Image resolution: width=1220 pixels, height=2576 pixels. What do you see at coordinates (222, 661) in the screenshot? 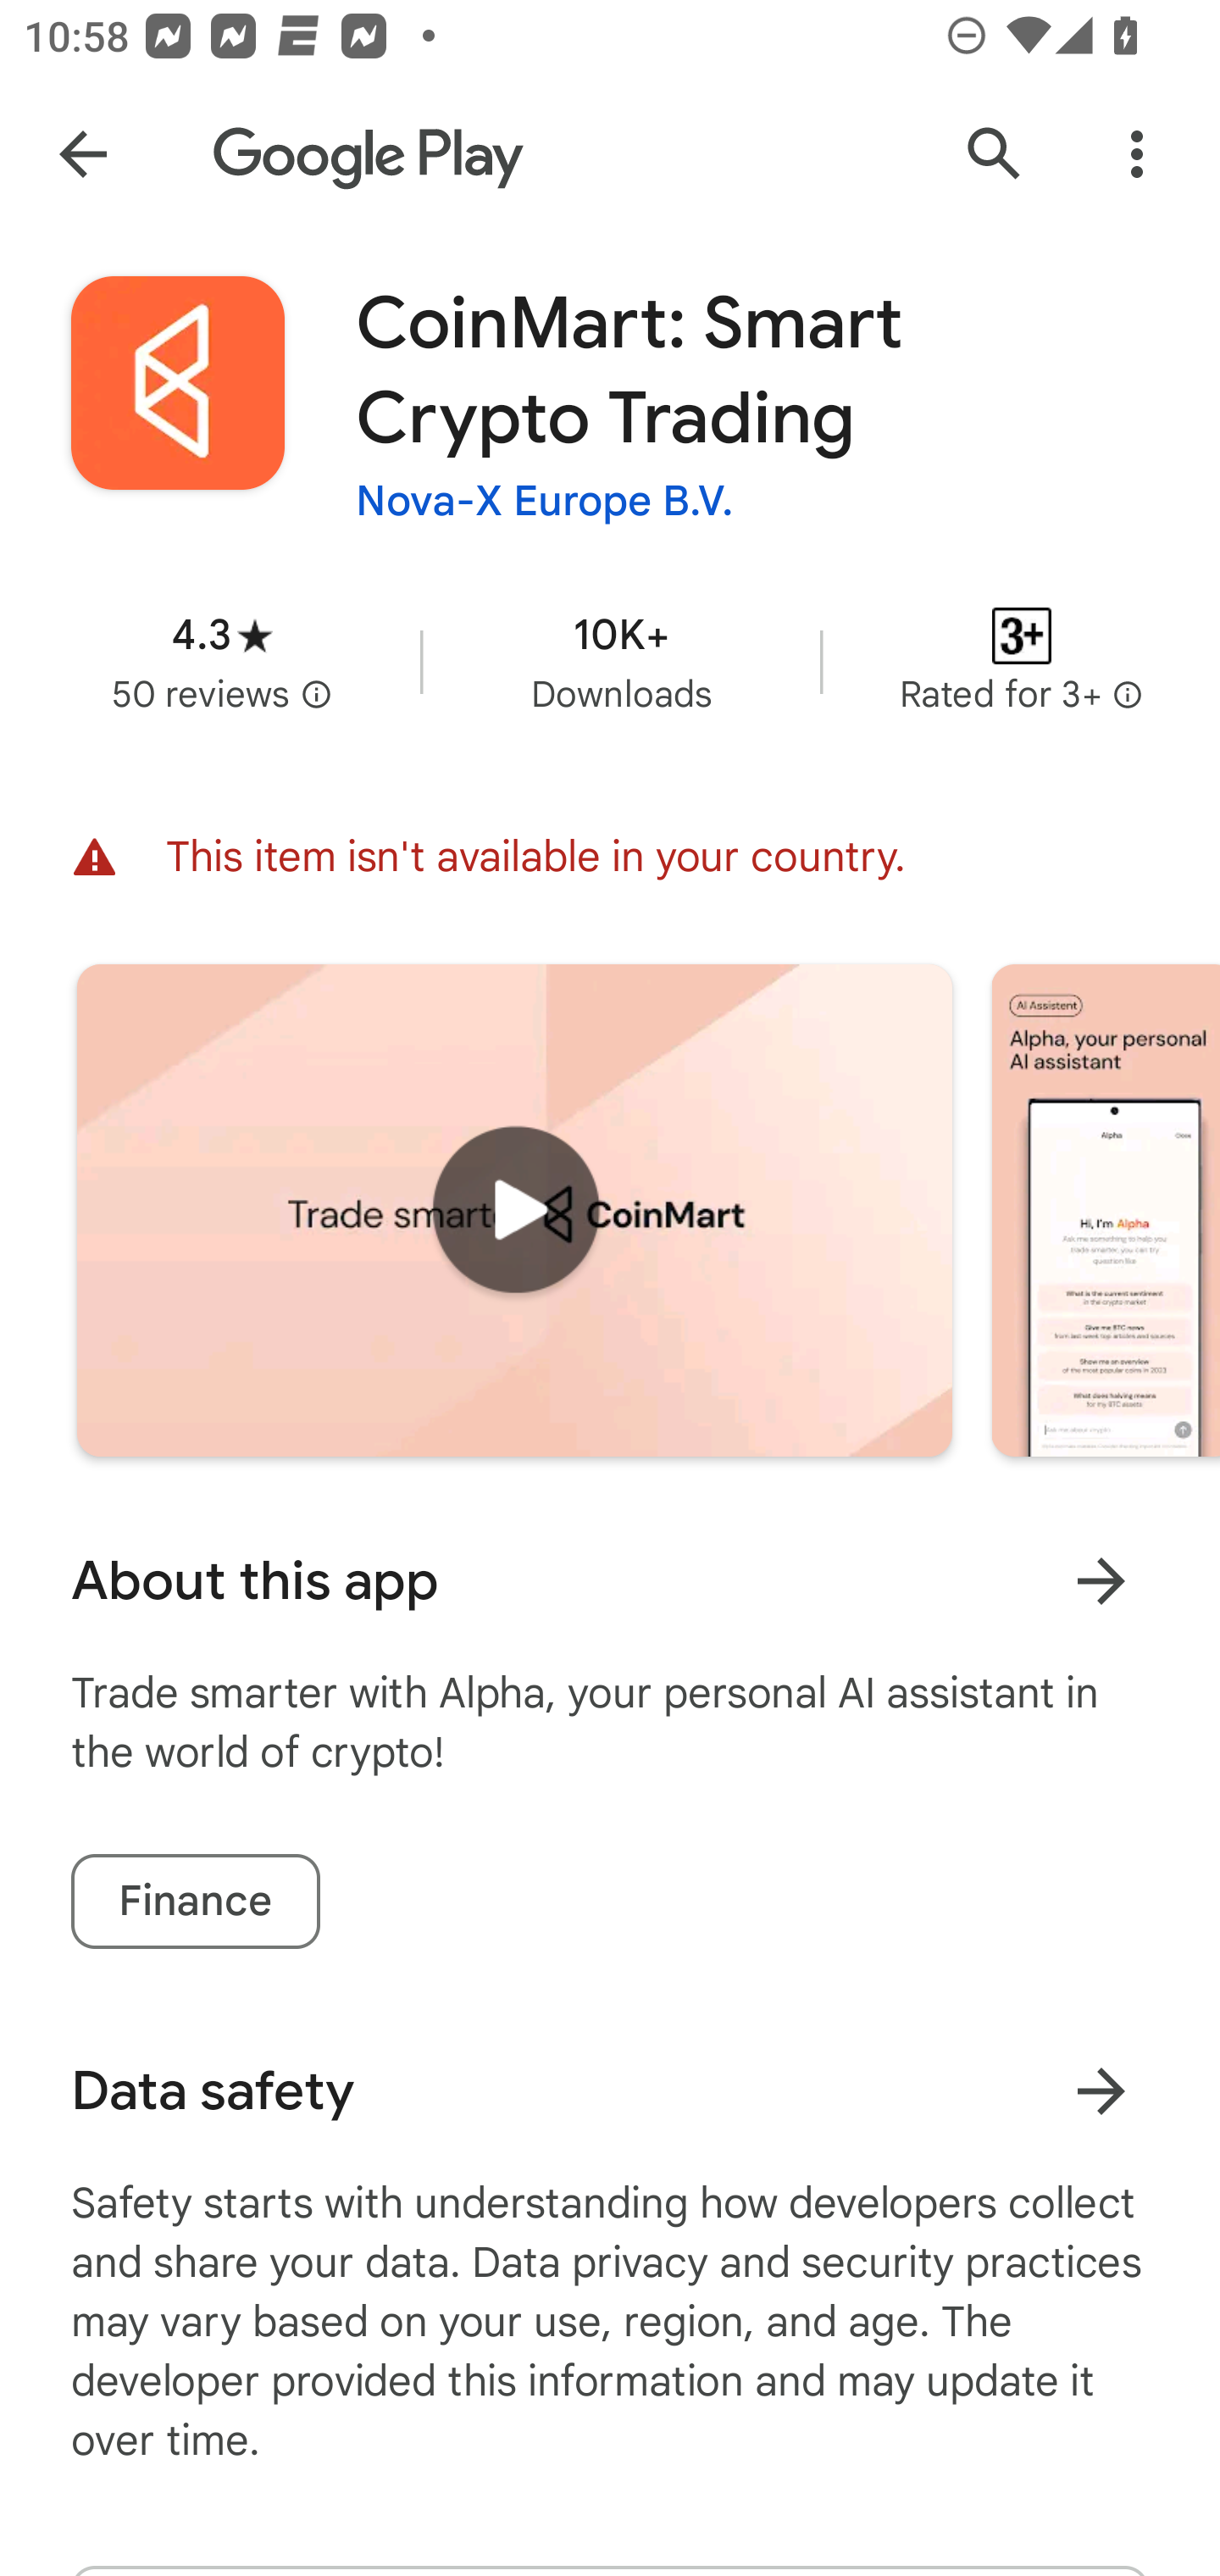
I see `Average rating 4.3 stars in 50 reviews` at bounding box center [222, 661].